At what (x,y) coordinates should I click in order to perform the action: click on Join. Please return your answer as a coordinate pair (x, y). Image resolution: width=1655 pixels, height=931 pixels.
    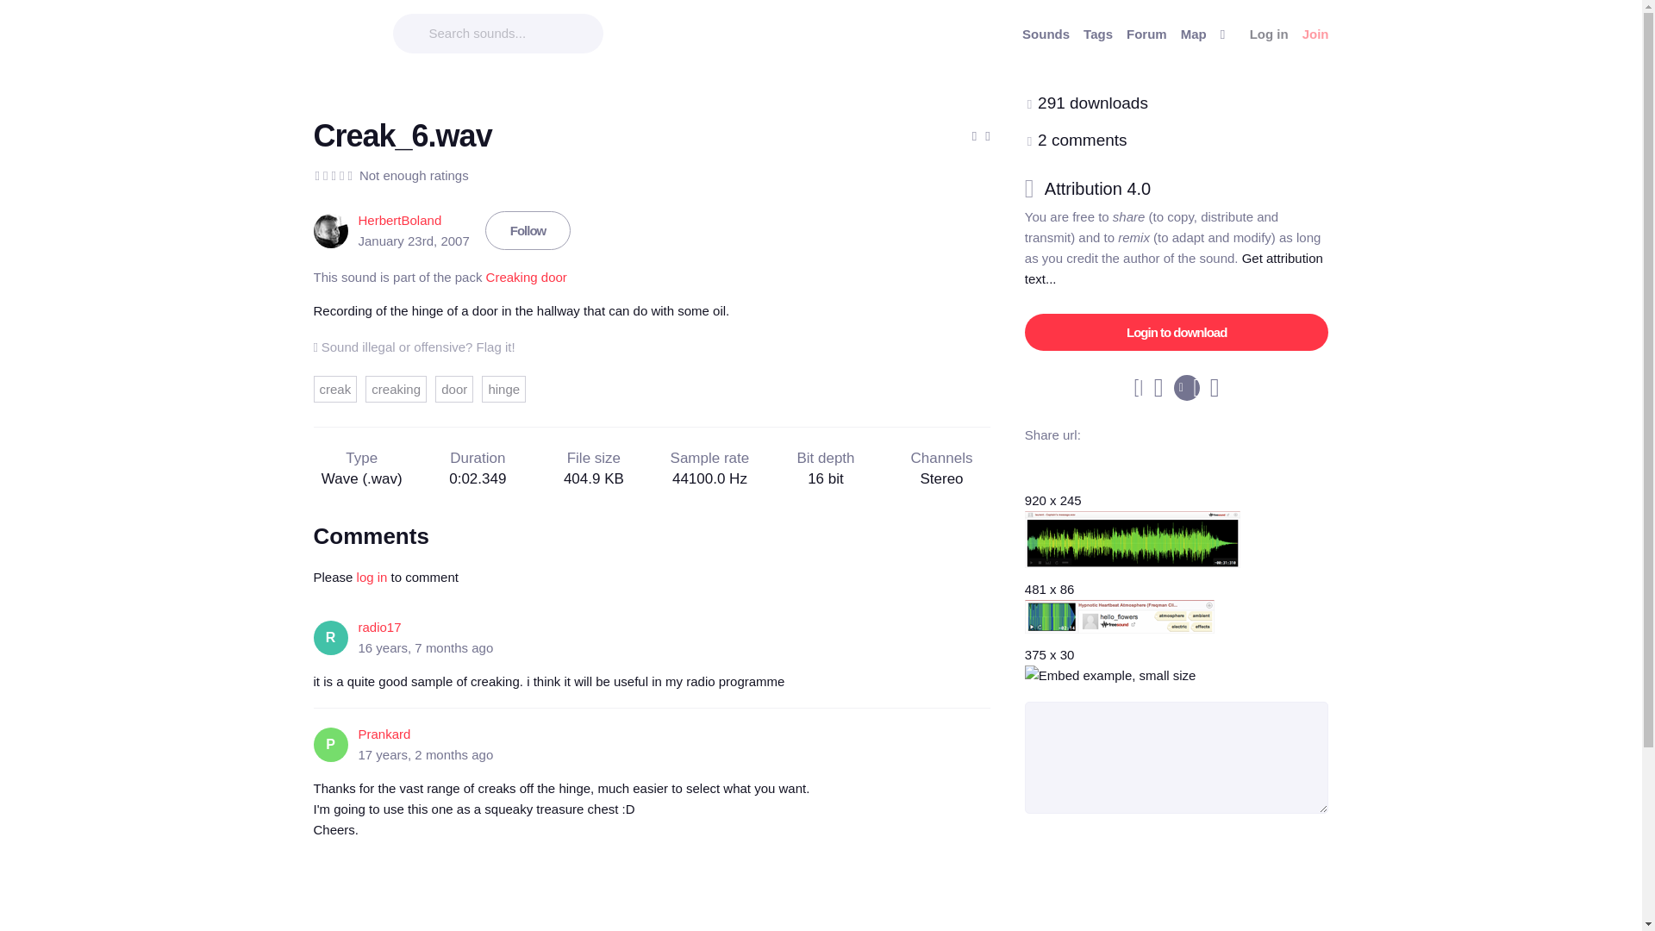
    Looking at the image, I should click on (1315, 34).